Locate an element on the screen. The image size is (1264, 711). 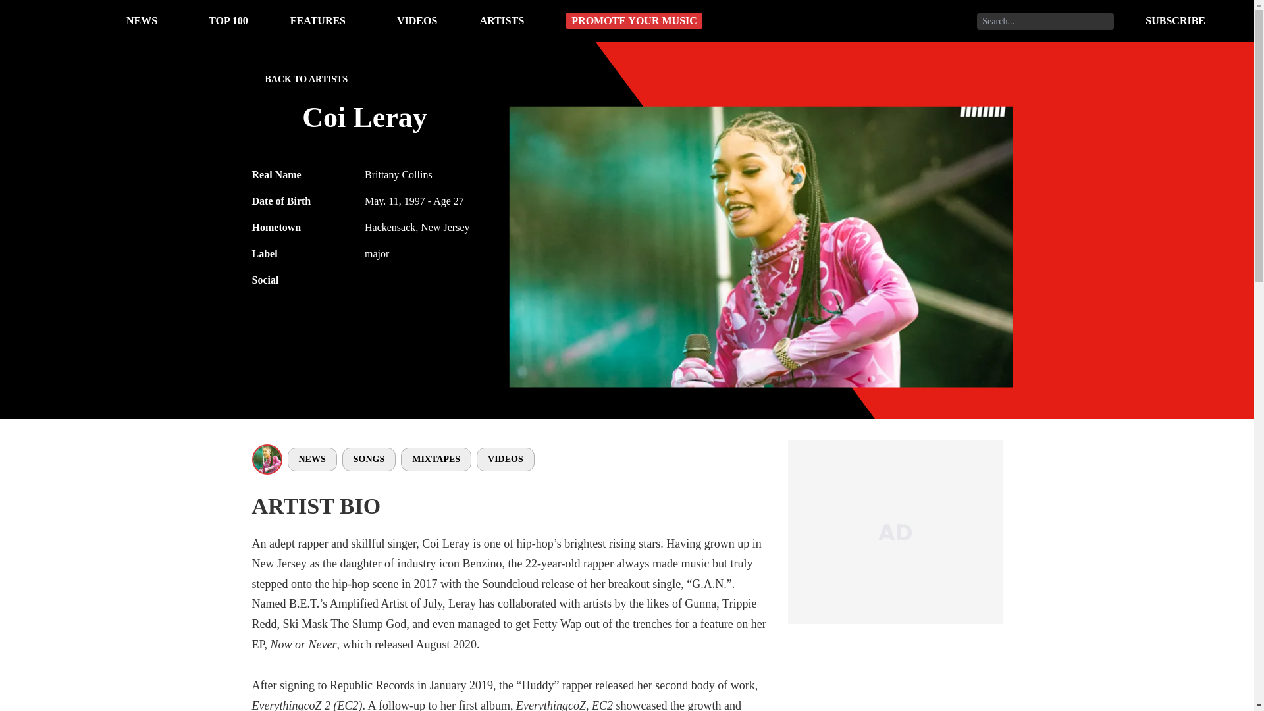
BACK TO ARTISTS is located at coordinates (300, 82).